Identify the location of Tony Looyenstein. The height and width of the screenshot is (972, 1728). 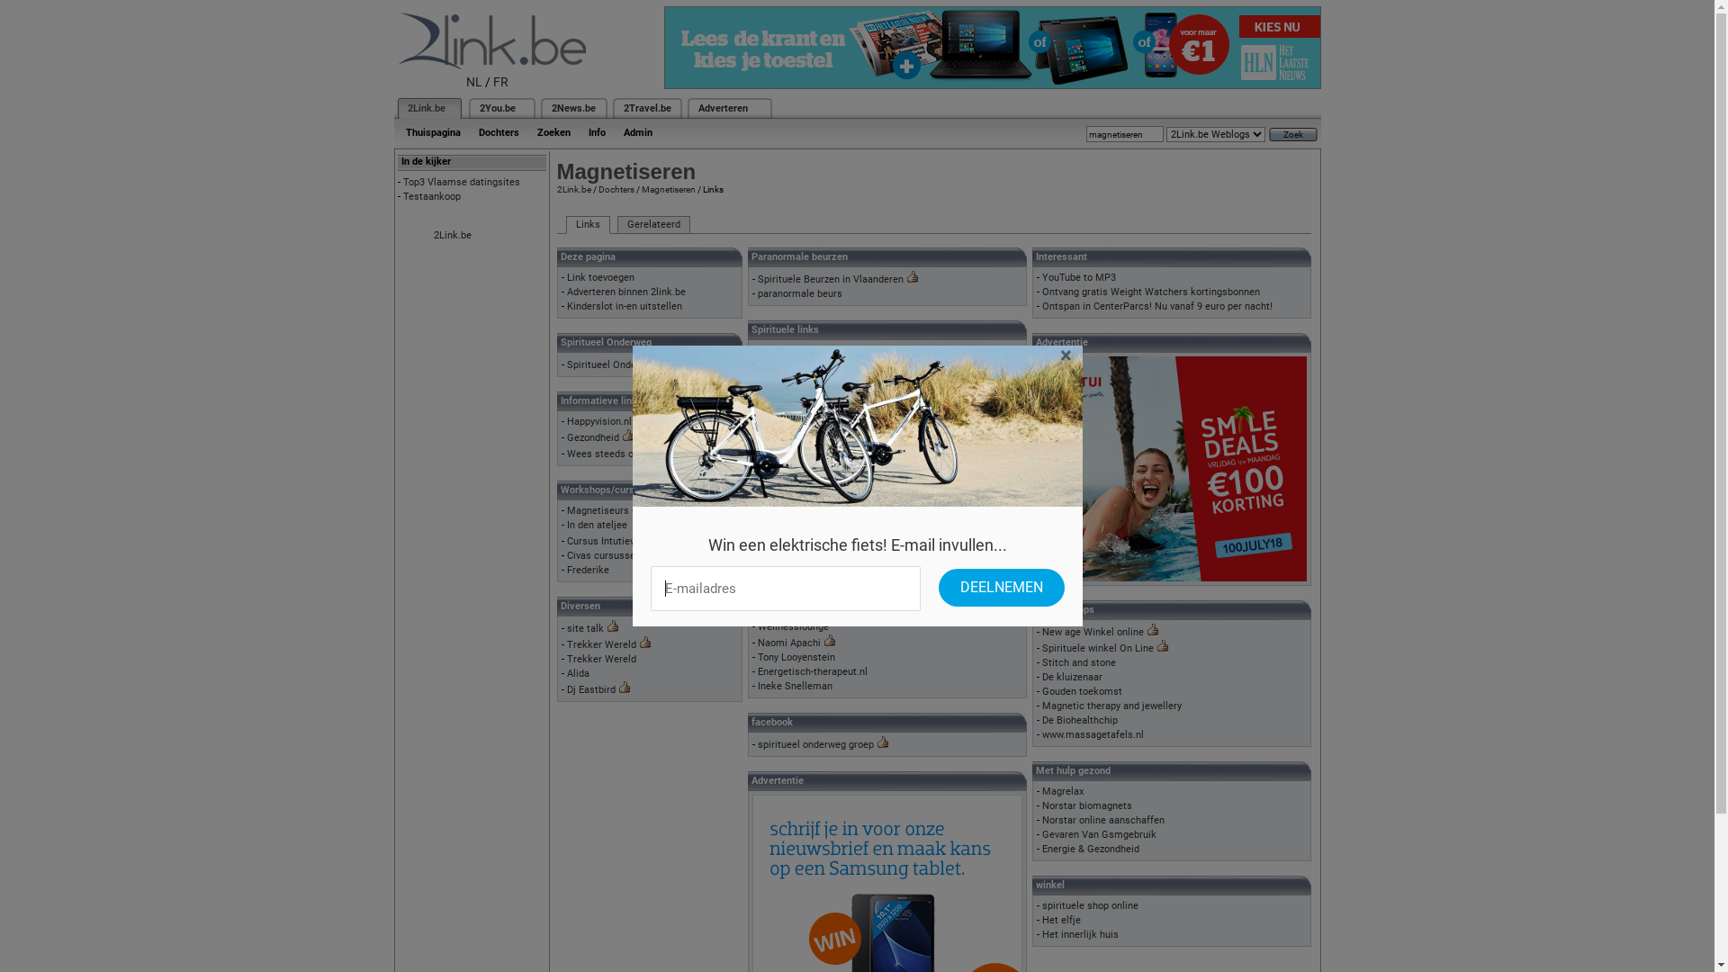
(796, 657).